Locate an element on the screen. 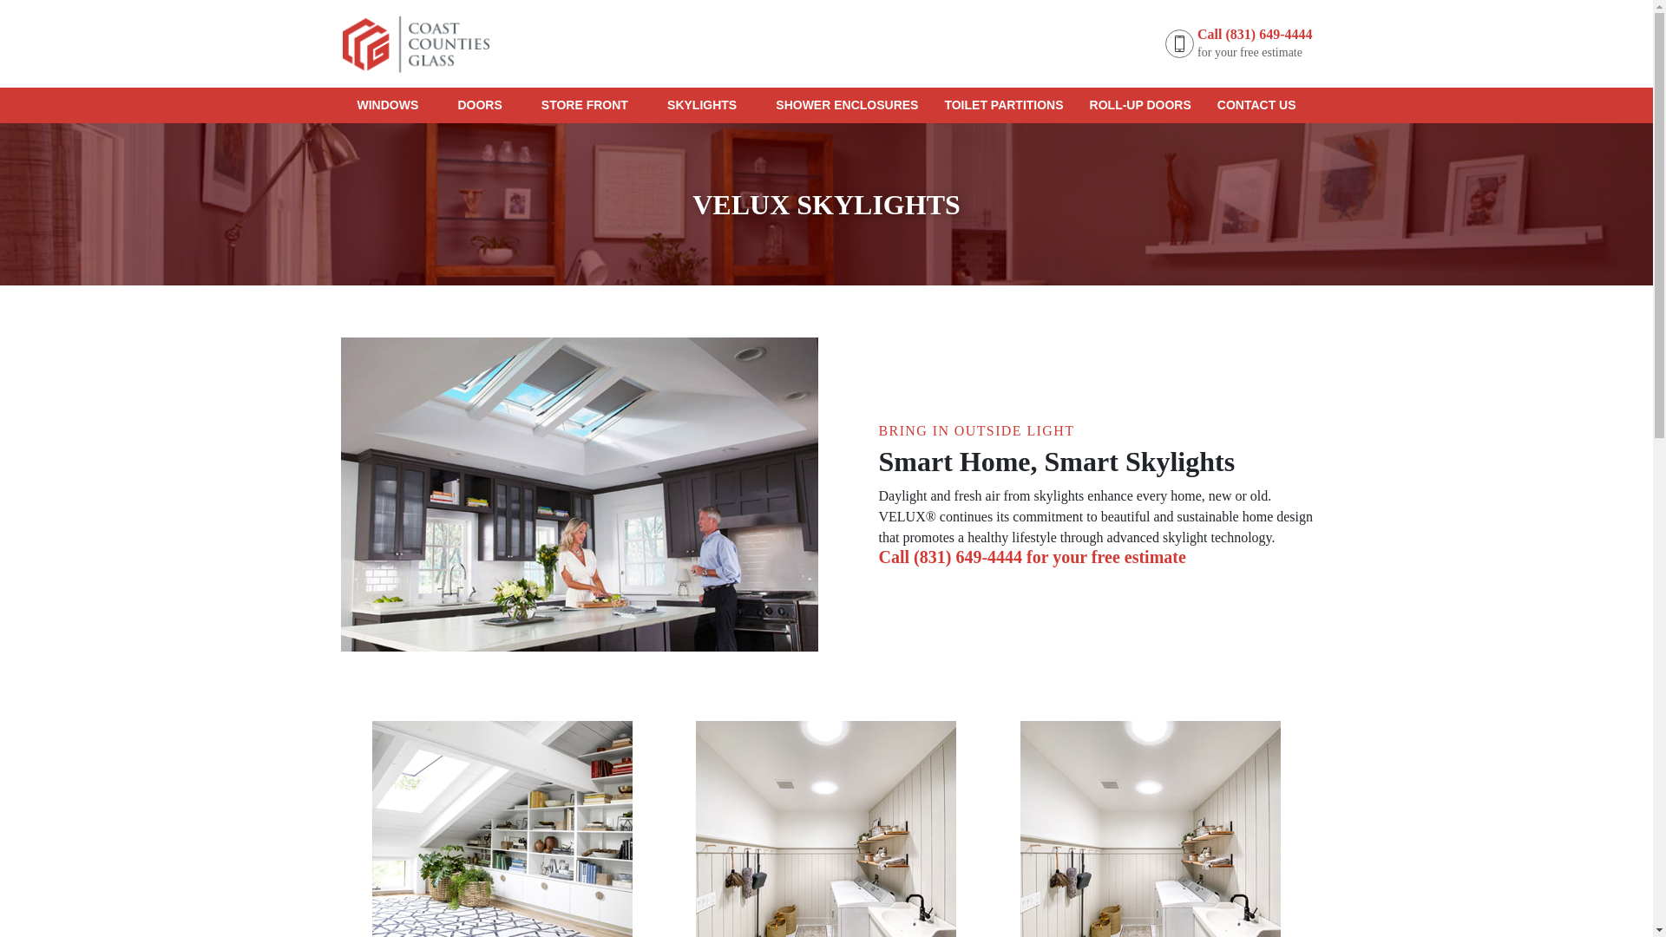 The height and width of the screenshot is (937, 1666). WINDOWS is located at coordinates (394, 105).